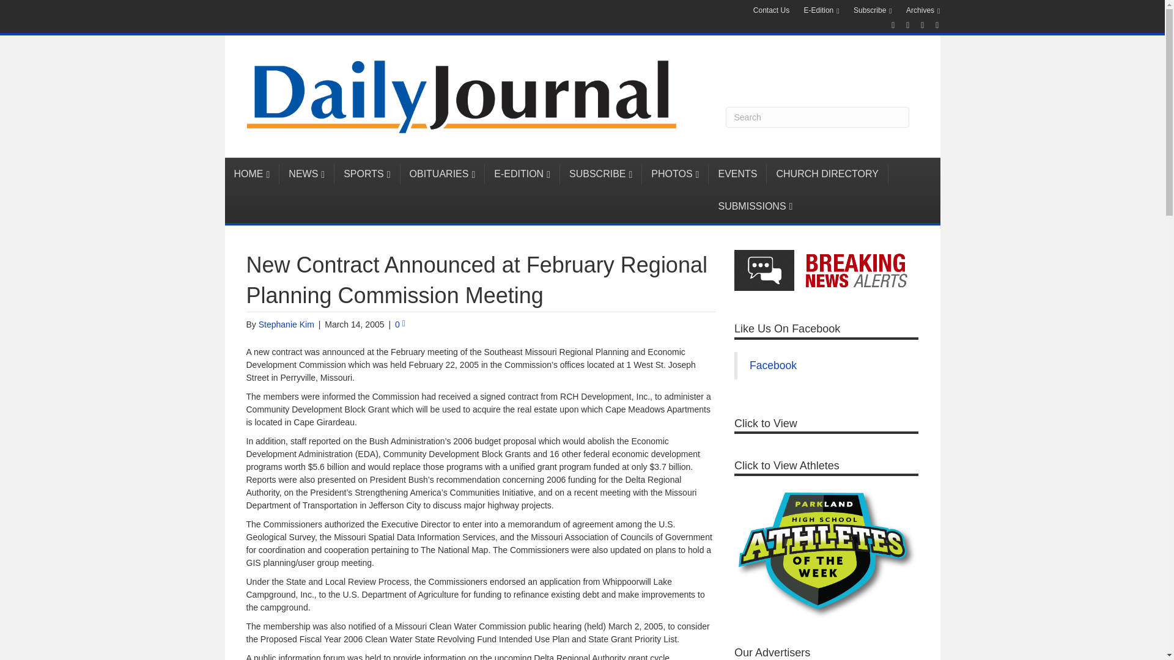  Describe the element at coordinates (771, 10) in the screenshot. I see `Contact Us` at that location.